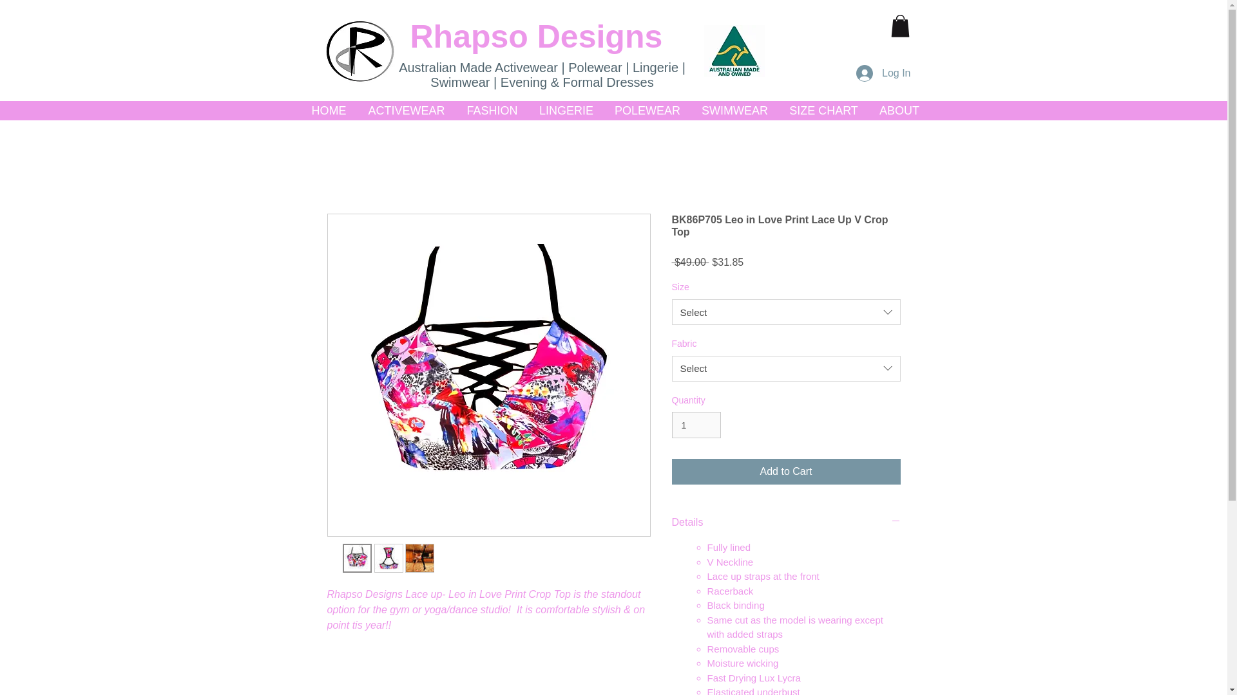 Image resolution: width=1237 pixels, height=695 pixels. Describe the element at coordinates (696, 425) in the screenshot. I see `1` at that location.